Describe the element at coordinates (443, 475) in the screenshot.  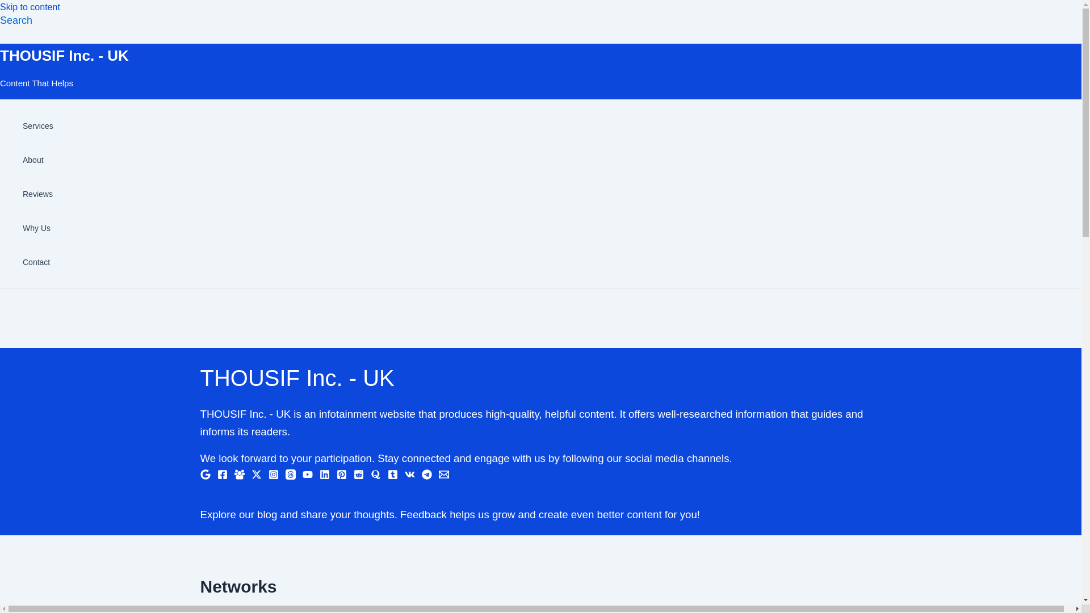
I see `Email` at that location.